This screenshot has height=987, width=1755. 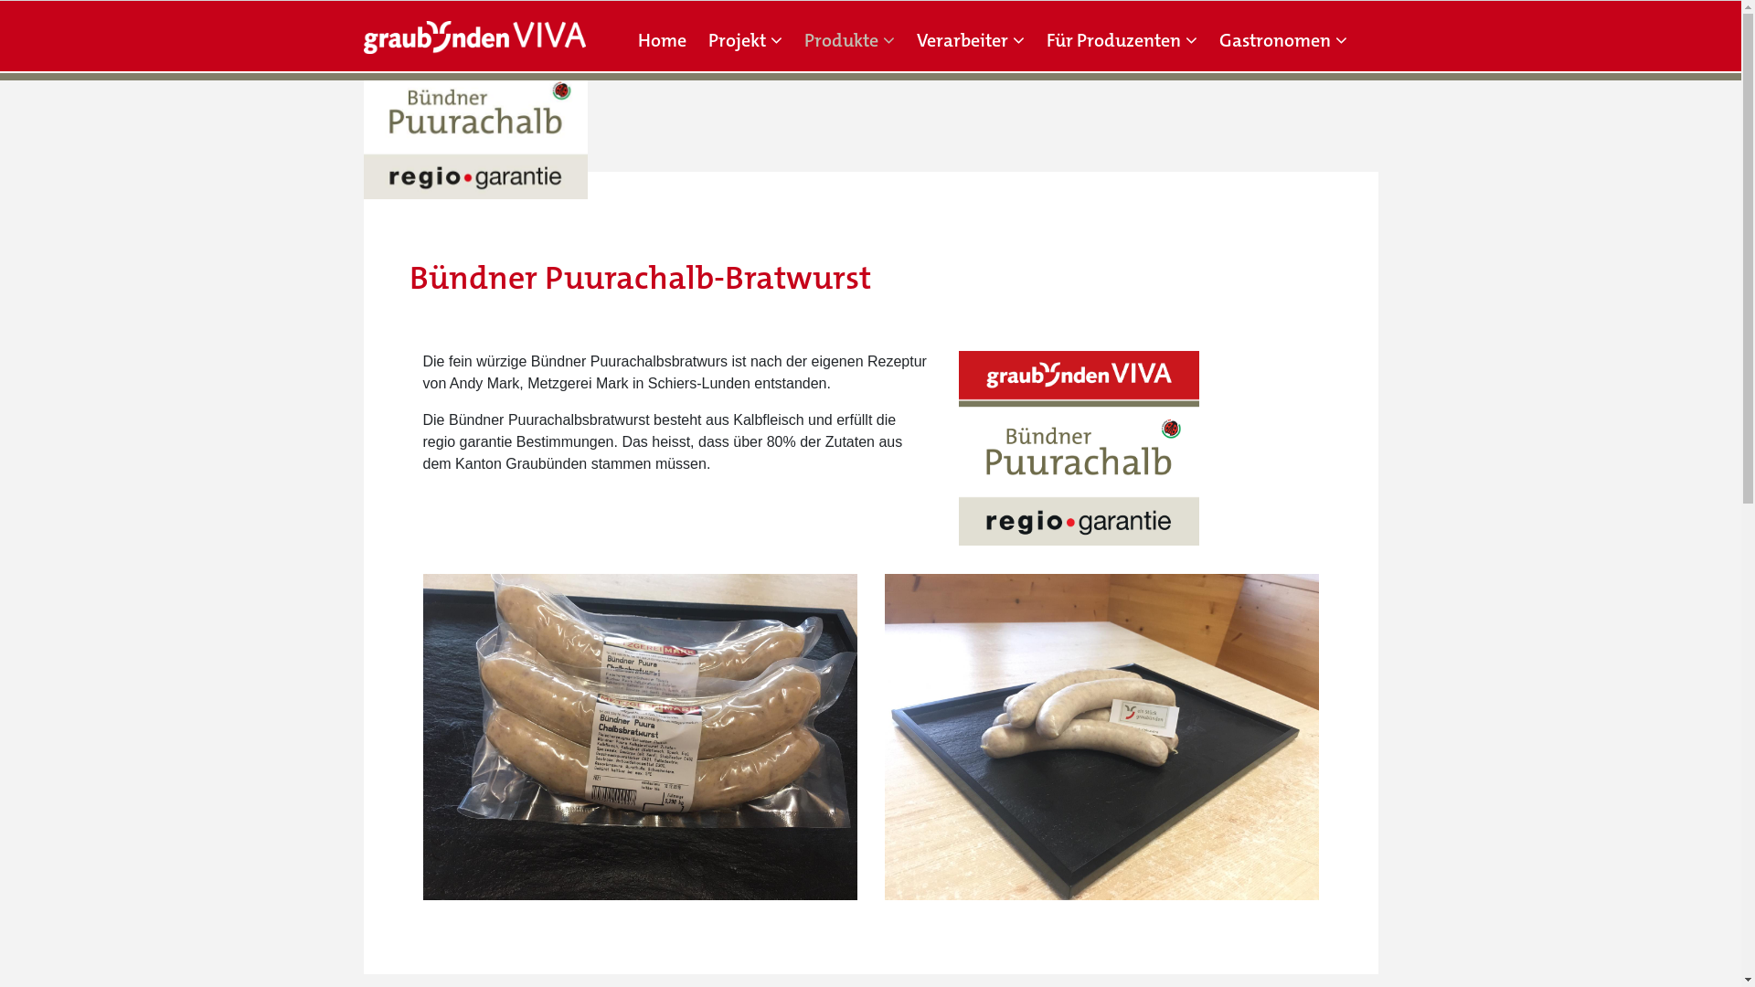 What do you see at coordinates (746, 40) in the screenshot?
I see `Projekt` at bounding box center [746, 40].